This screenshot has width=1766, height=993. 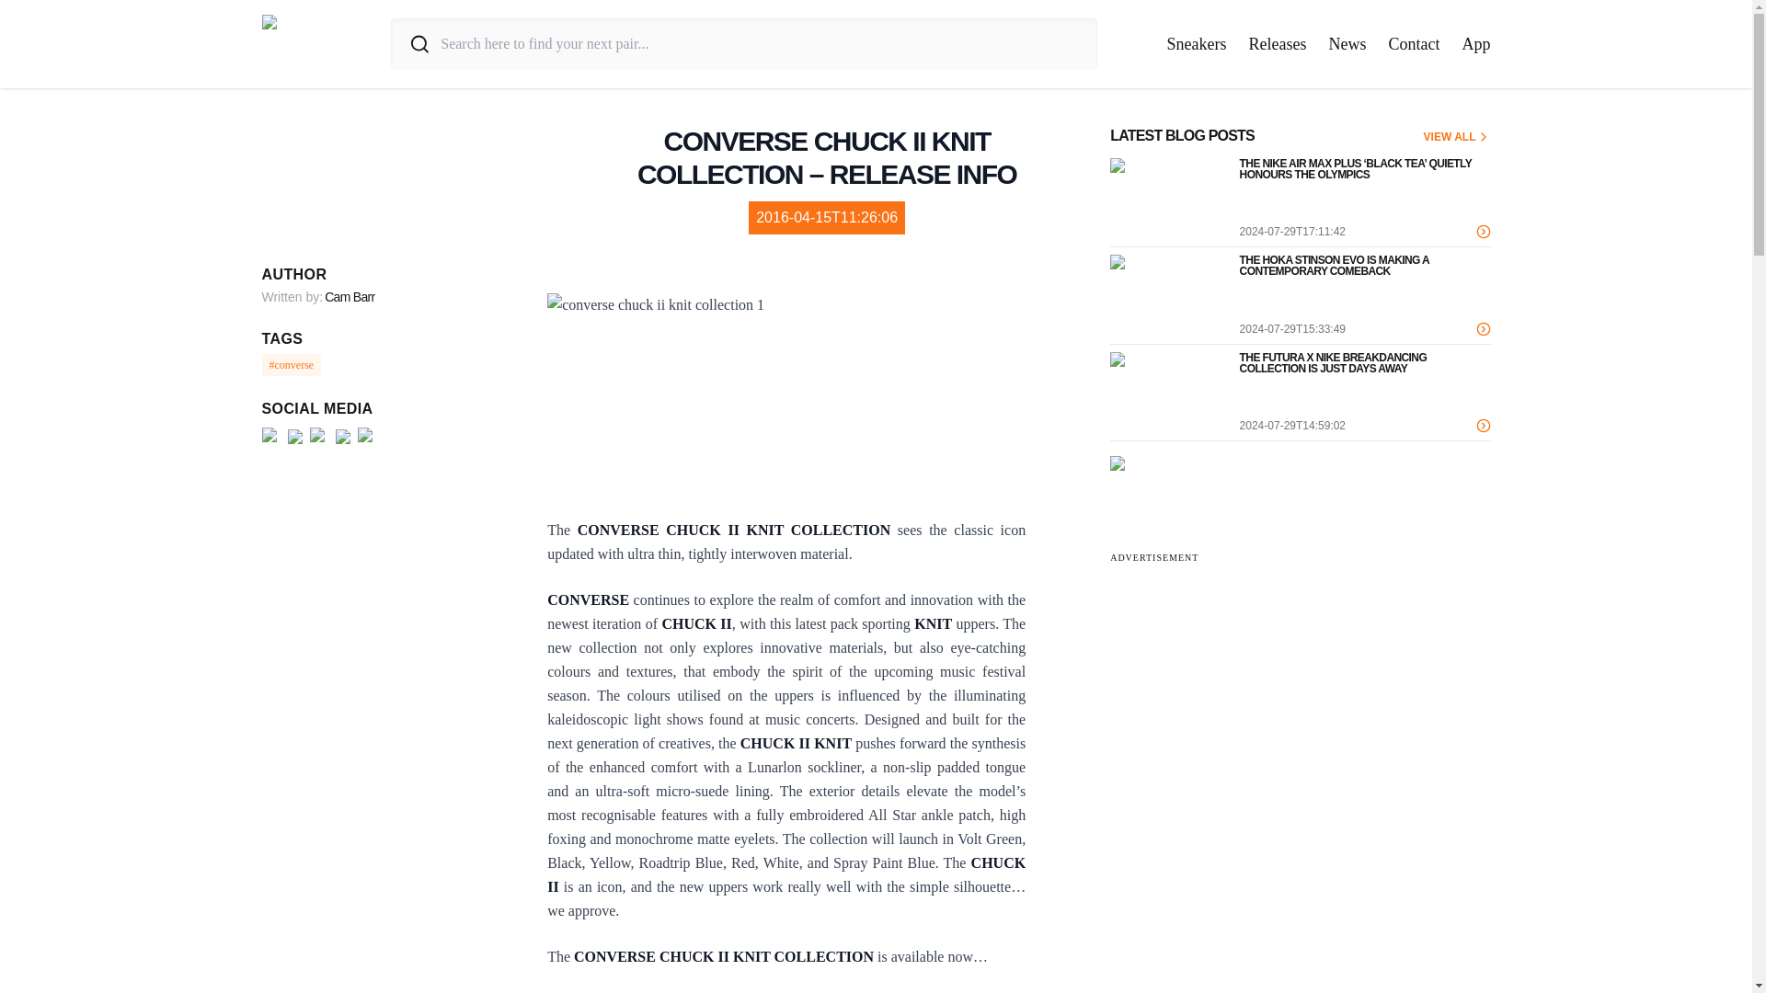 What do you see at coordinates (1475, 44) in the screenshot?
I see `App` at bounding box center [1475, 44].